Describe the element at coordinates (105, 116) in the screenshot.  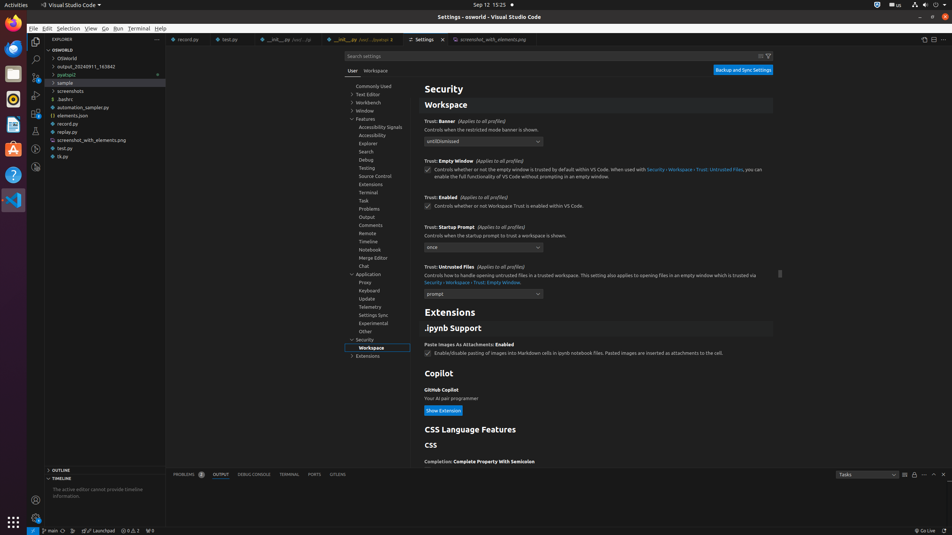
I see `elements.json` at that location.